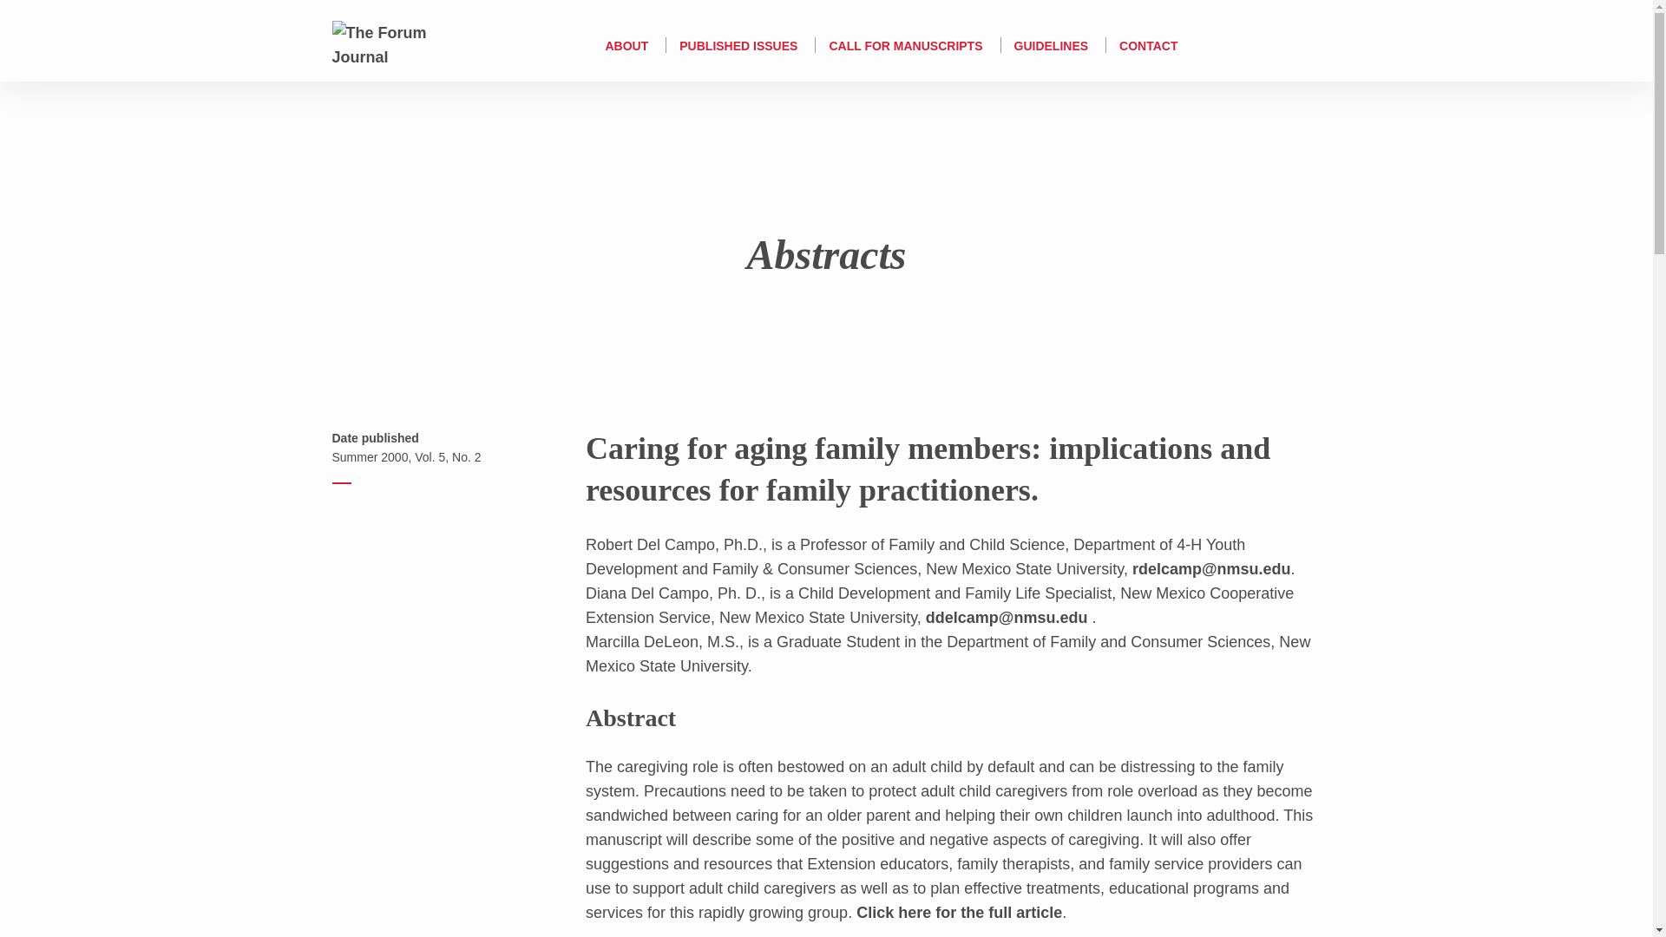 This screenshot has width=1666, height=937. I want to click on CONTACT, so click(1149, 45).